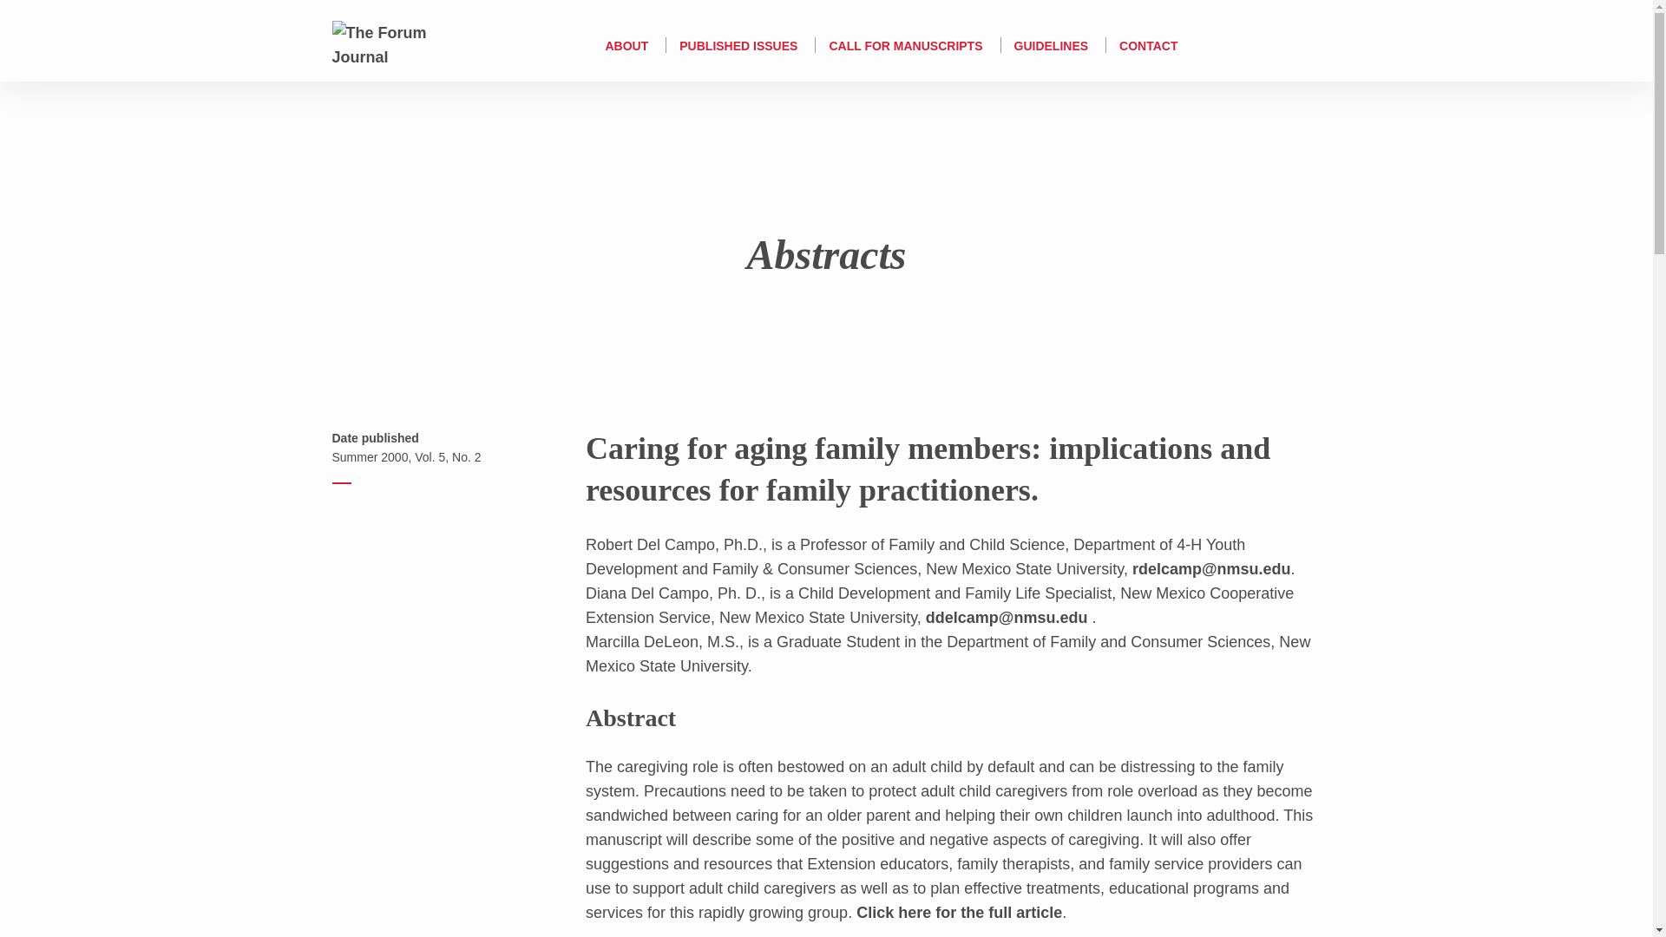 This screenshot has width=1666, height=937. I want to click on CONTACT, so click(1149, 45).